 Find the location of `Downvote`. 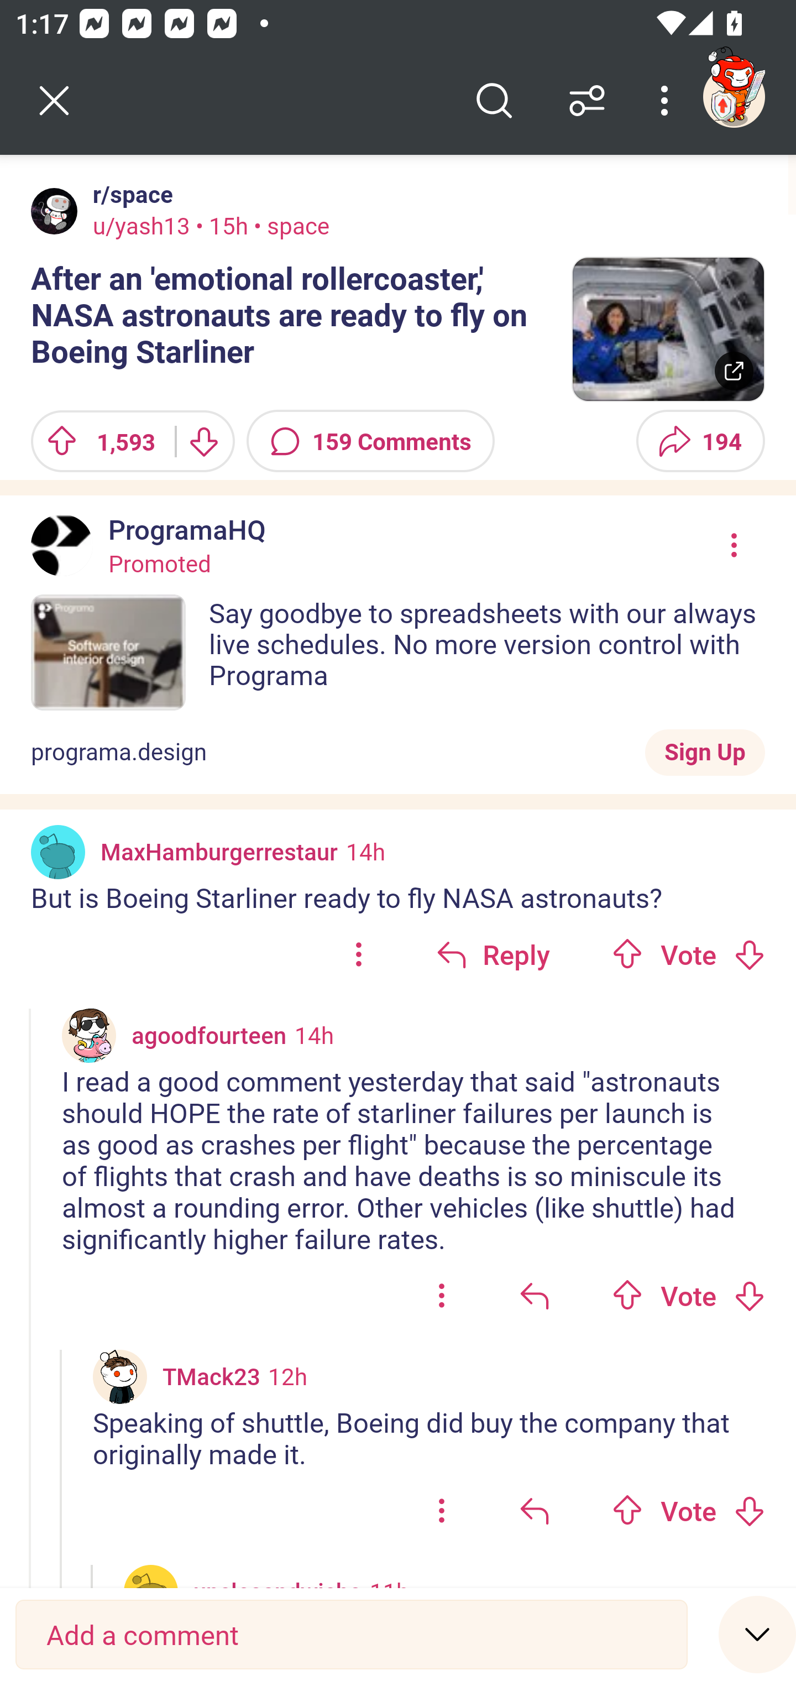

Downvote is located at coordinates (749, 954).